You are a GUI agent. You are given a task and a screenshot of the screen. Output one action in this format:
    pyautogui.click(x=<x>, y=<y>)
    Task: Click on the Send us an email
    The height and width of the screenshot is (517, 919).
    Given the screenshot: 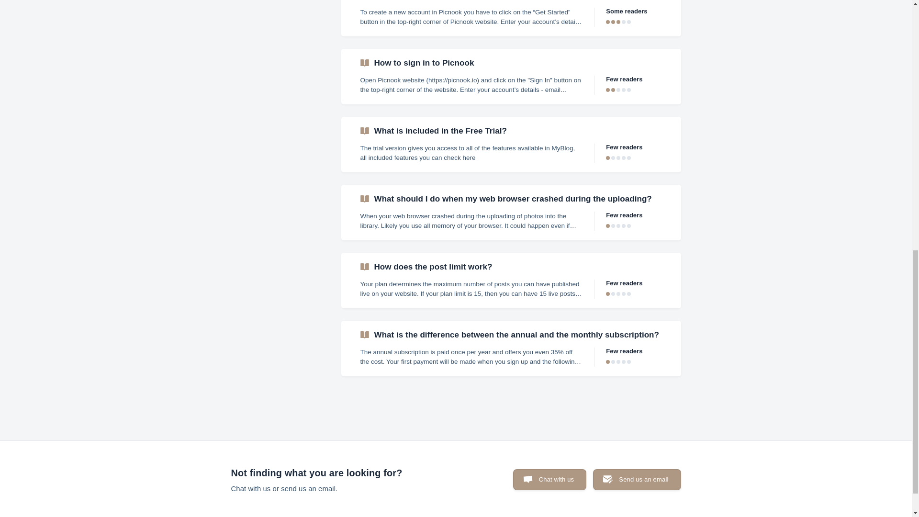 What is the action you would take?
    pyautogui.click(x=637, y=479)
    